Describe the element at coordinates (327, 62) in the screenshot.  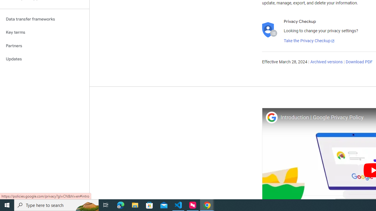
I see `Archived versions` at that location.